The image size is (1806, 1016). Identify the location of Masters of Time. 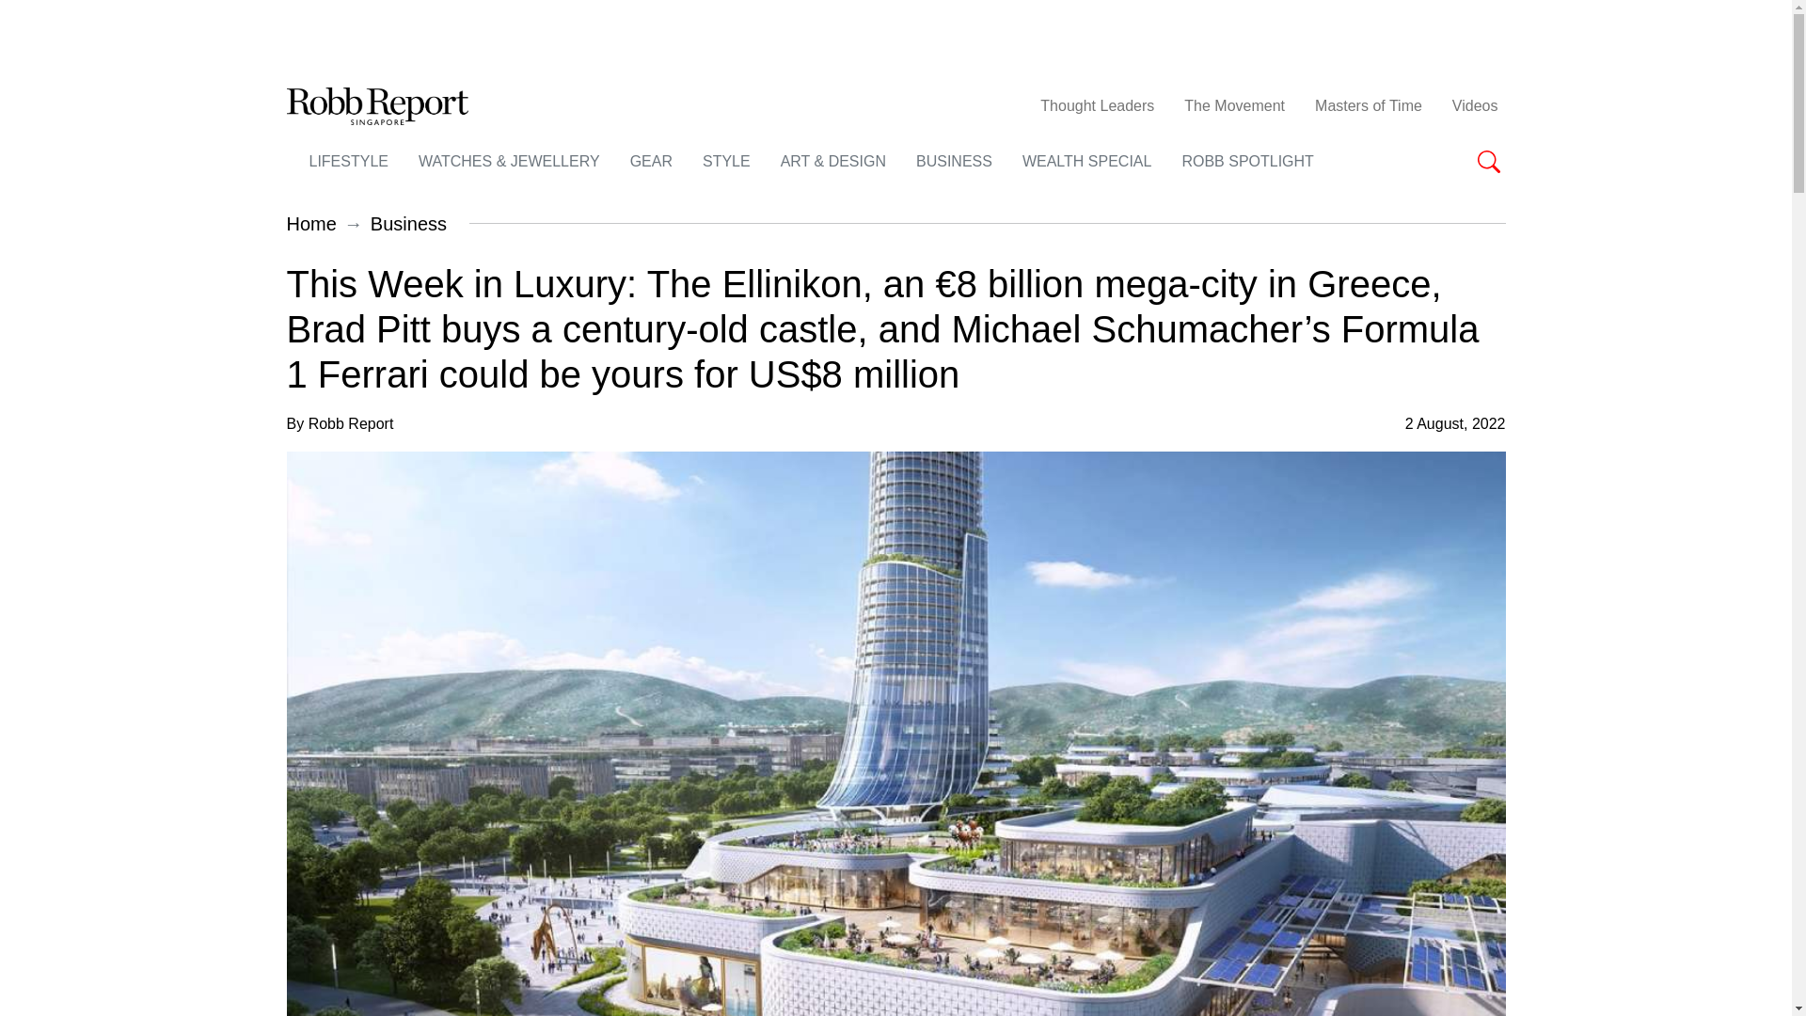
(1369, 105).